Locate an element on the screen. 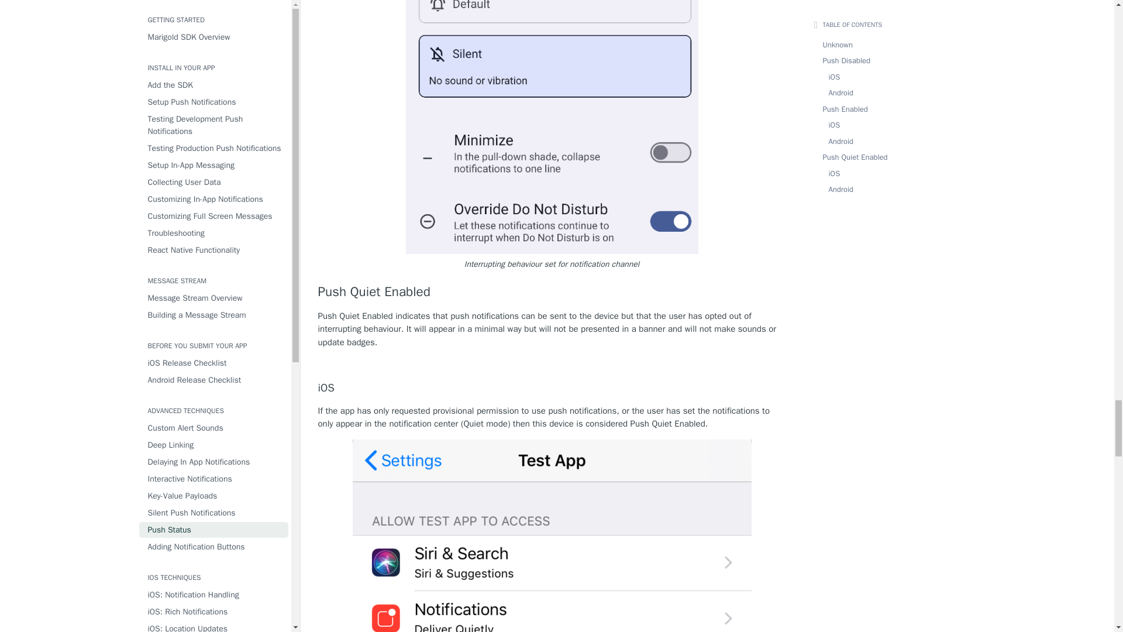 This screenshot has height=632, width=1123. iOS is located at coordinates (552, 389).